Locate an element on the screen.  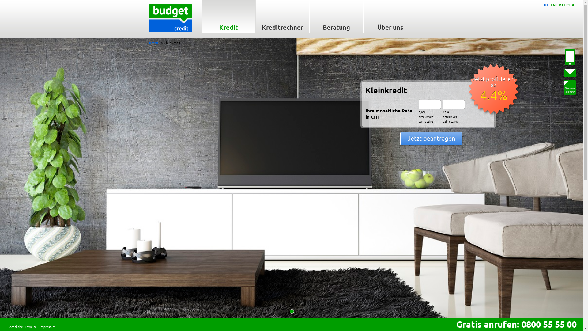
EN is located at coordinates (553, 5).